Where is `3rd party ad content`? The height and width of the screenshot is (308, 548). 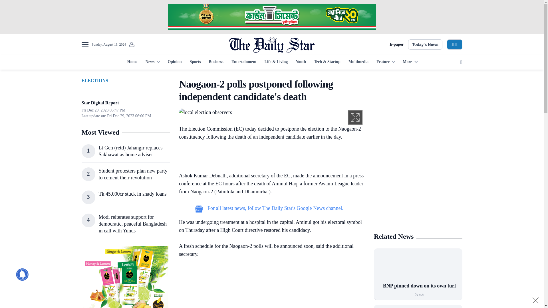 3rd party ad content is located at coordinates (269, 287).